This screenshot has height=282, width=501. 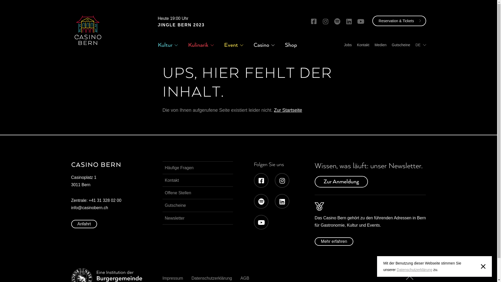 What do you see at coordinates (198, 45) in the screenshot?
I see `Kulinarik` at bounding box center [198, 45].